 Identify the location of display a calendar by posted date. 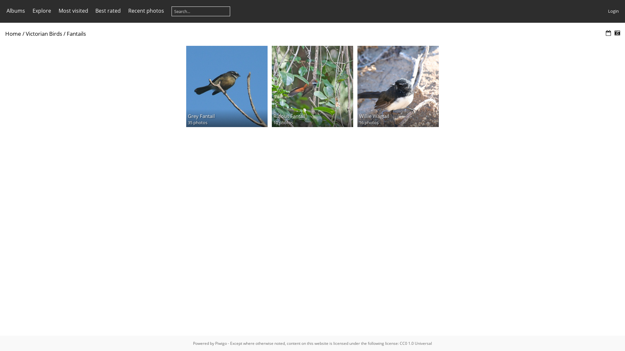
(608, 33).